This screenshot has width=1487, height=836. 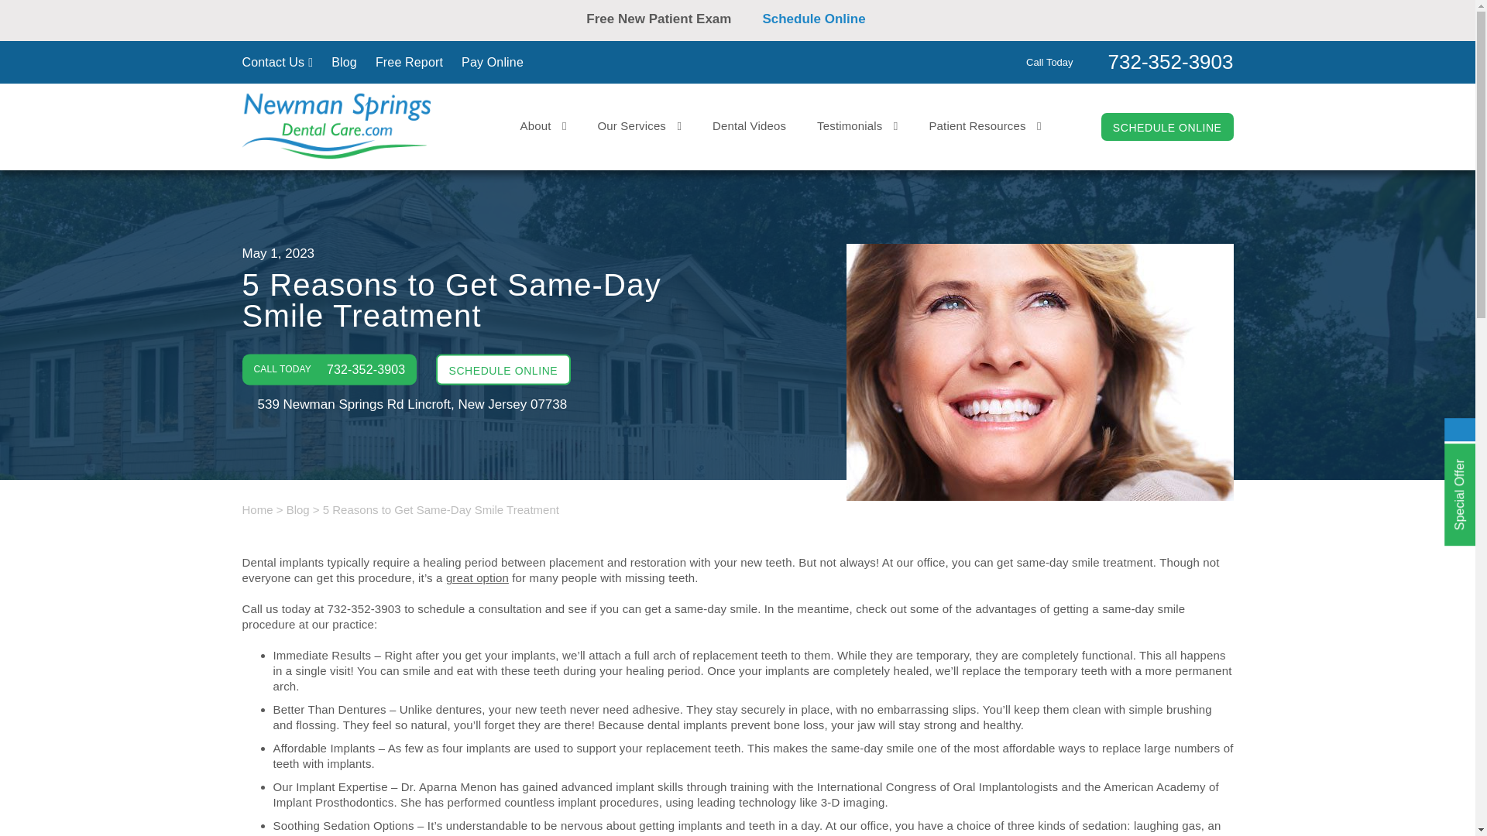 What do you see at coordinates (276, 62) in the screenshot?
I see `Contact Us` at bounding box center [276, 62].